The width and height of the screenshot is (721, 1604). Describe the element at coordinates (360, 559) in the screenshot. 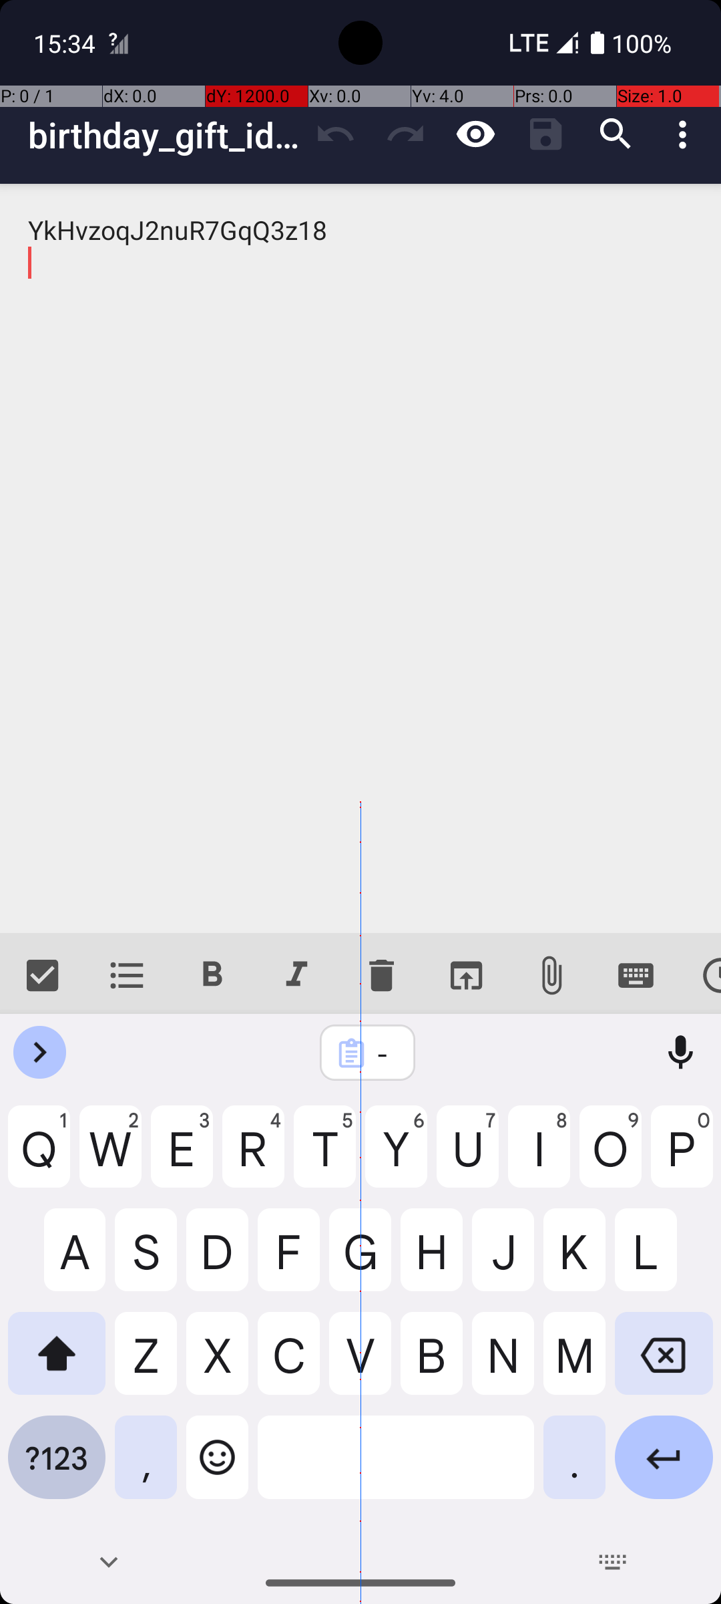

I see `YkHvzoqJ2nuR7GqQ3z18
` at that location.